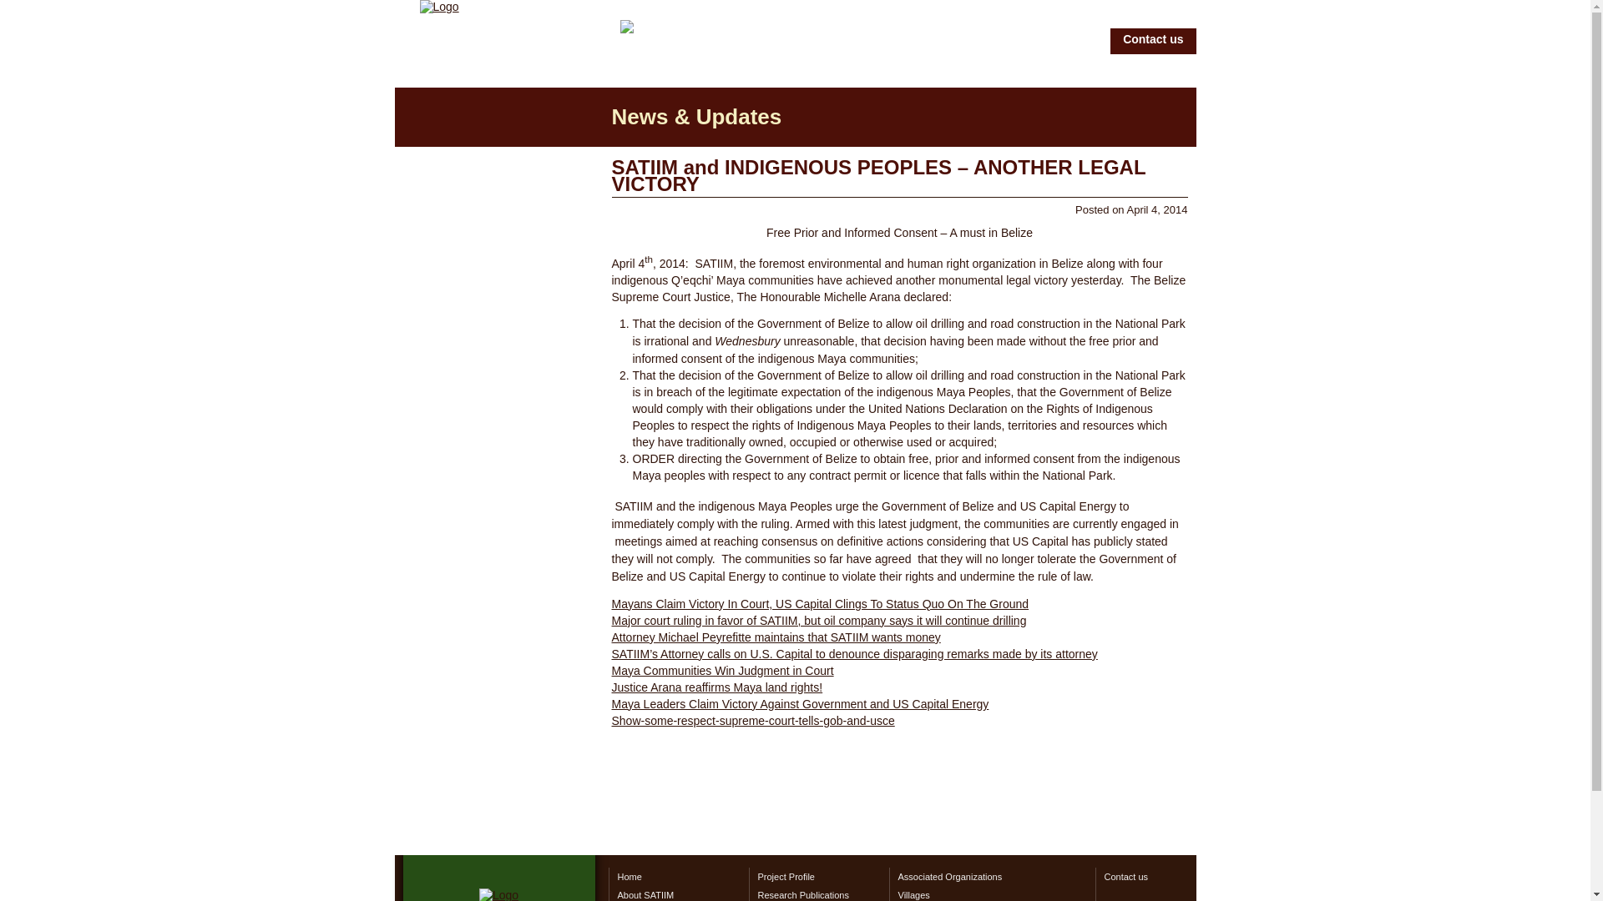  I want to click on PROJECT PROFILE, so click(498, 229).